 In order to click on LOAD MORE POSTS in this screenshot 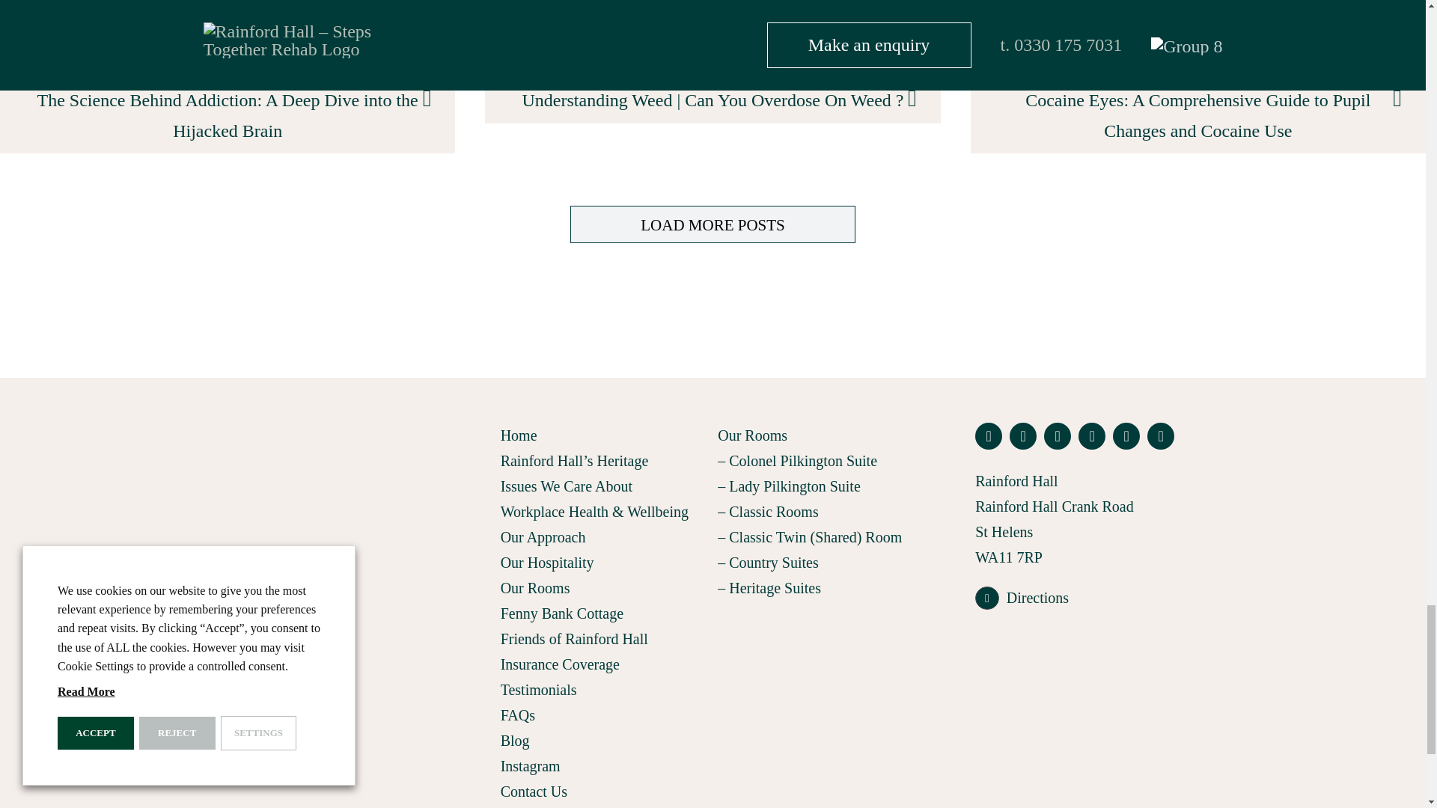, I will do `click(713, 224)`.